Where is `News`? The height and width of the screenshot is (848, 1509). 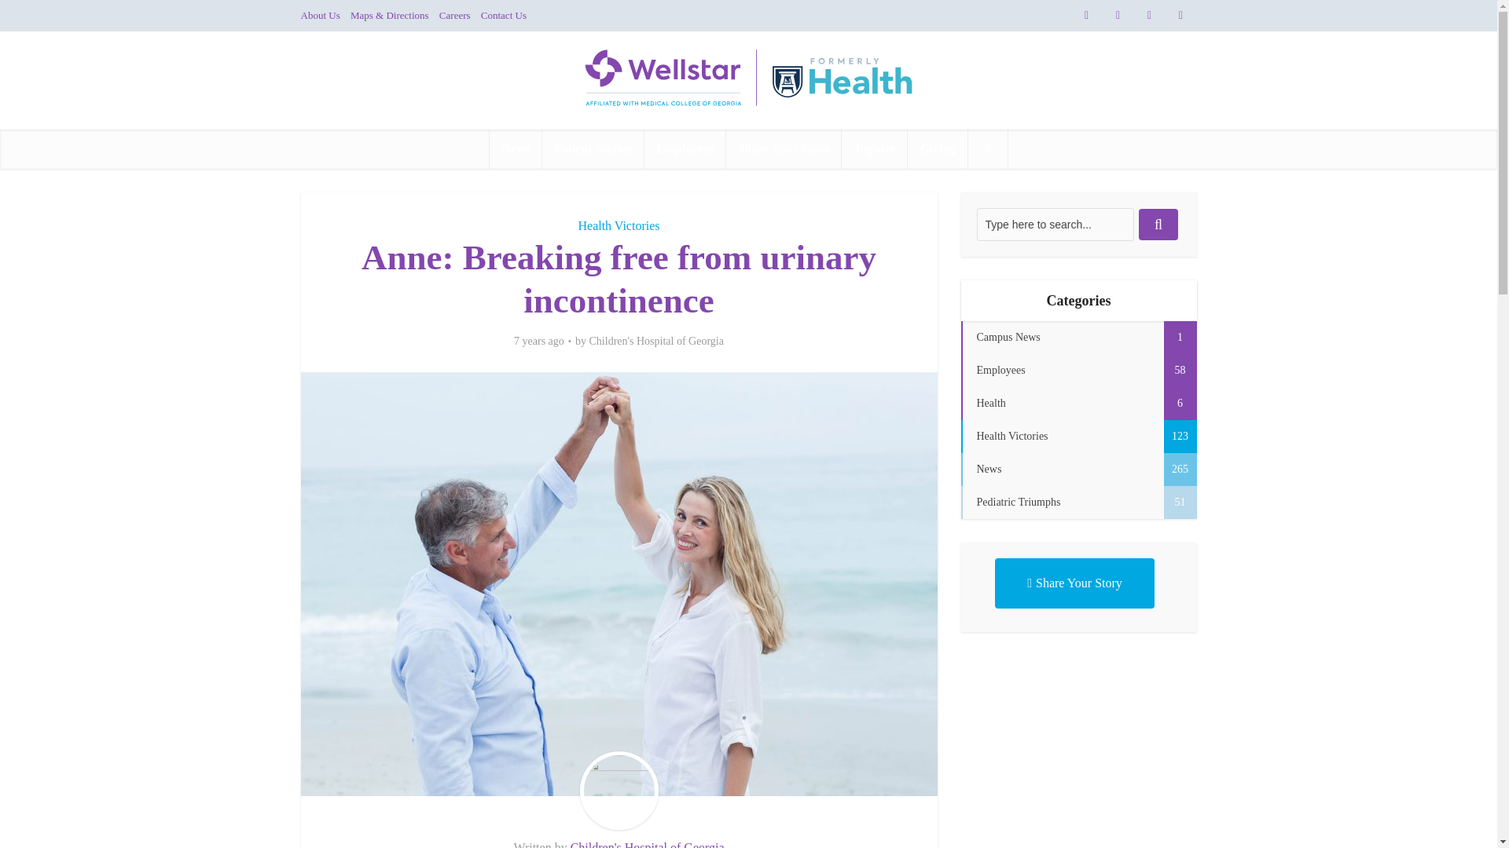 News is located at coordinates (516, 149).